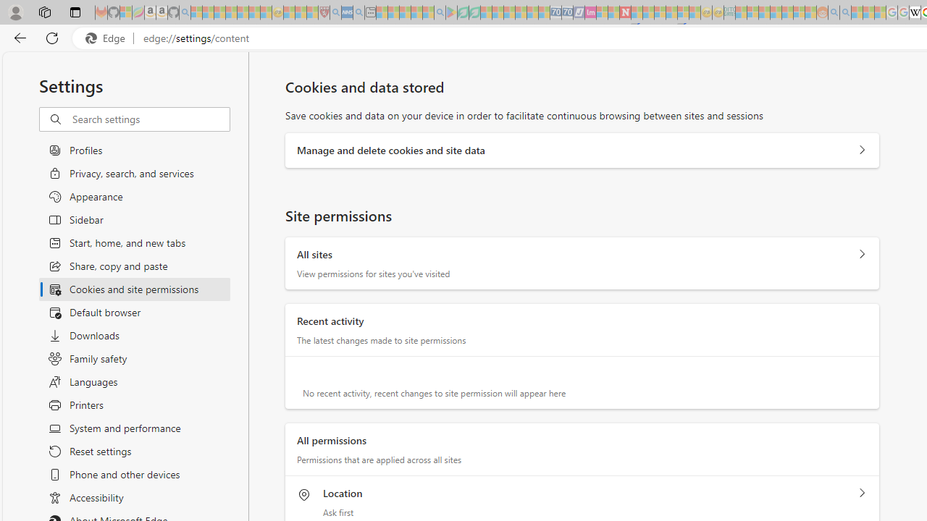 This screenshot has width=927, height=521. Describe the element at coordinates (862, 493) in the screenshot. I see `Location` at that location.